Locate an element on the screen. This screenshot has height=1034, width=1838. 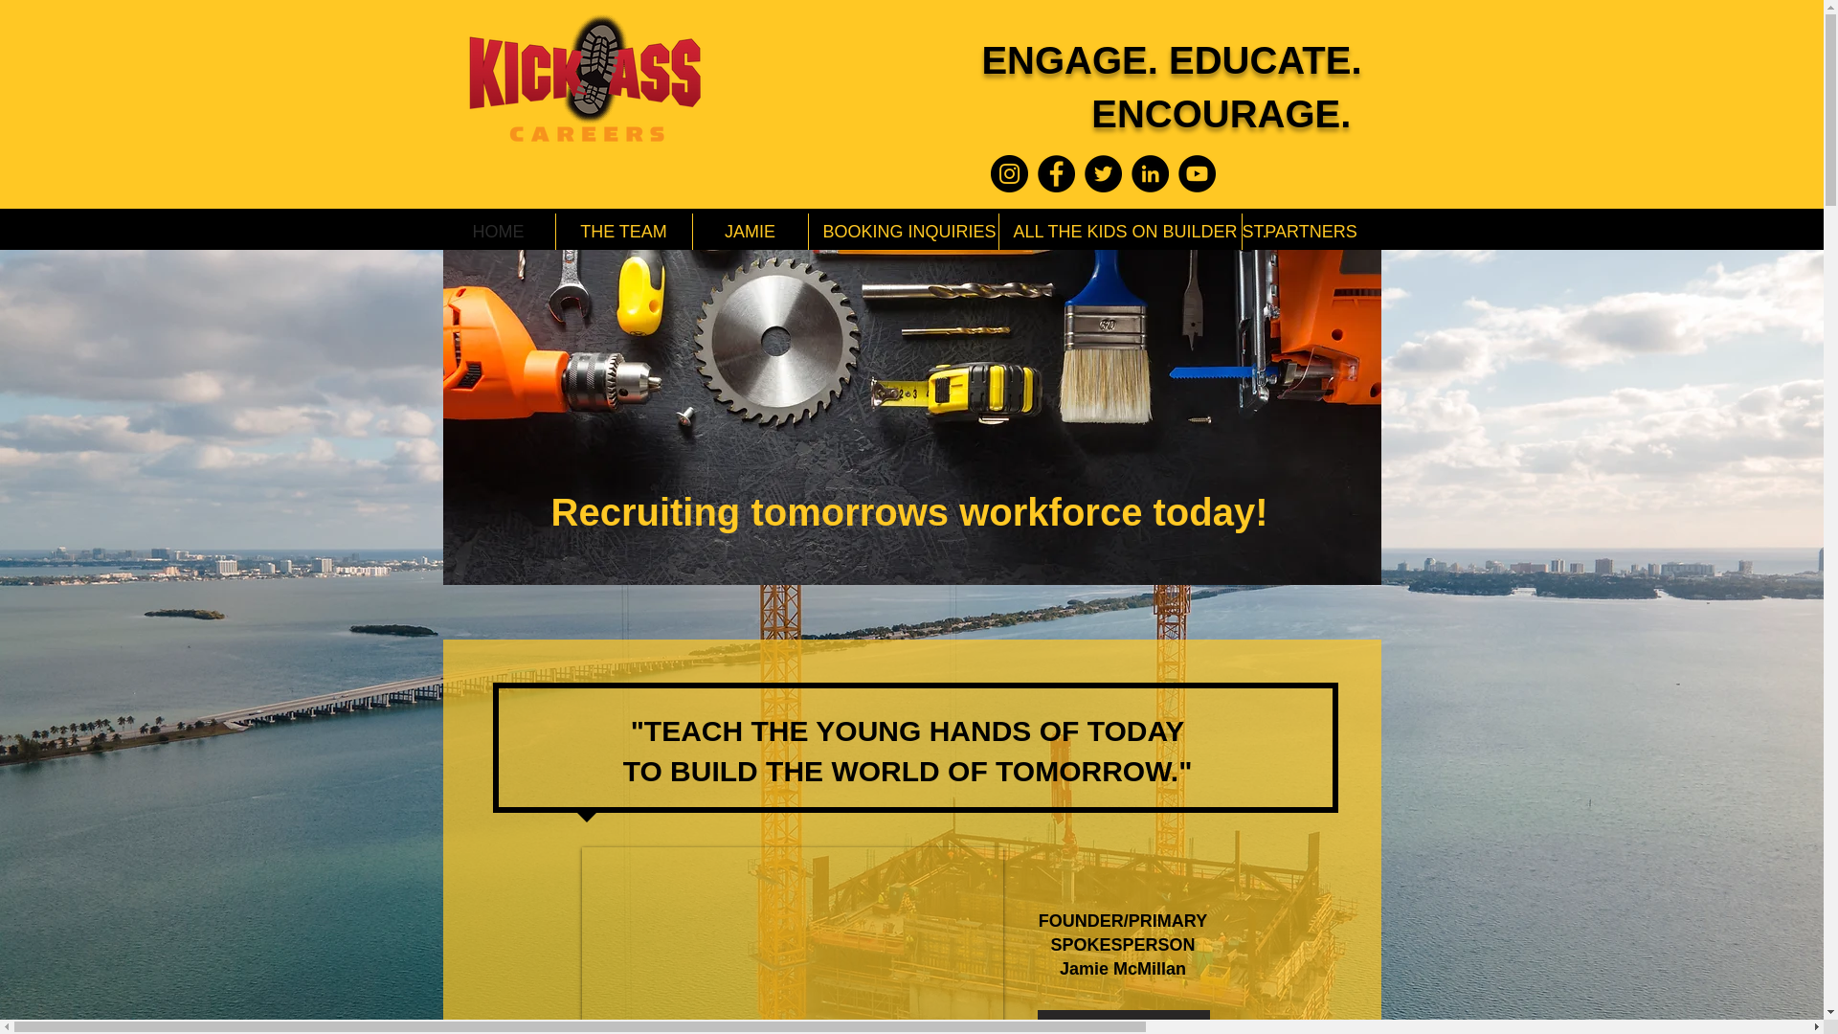
HOME is located at coordinates (498, 232).